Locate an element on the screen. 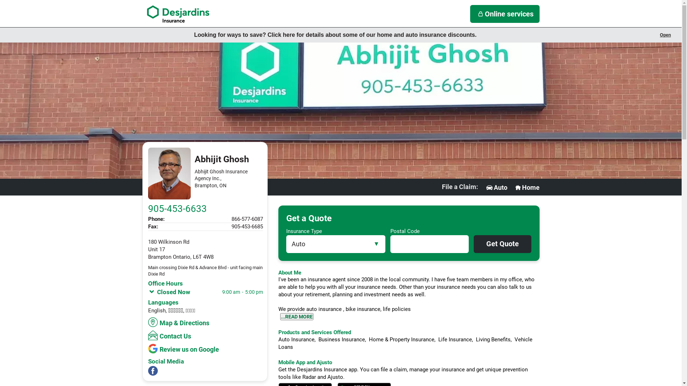  Home is located at coordinates (527, 188).